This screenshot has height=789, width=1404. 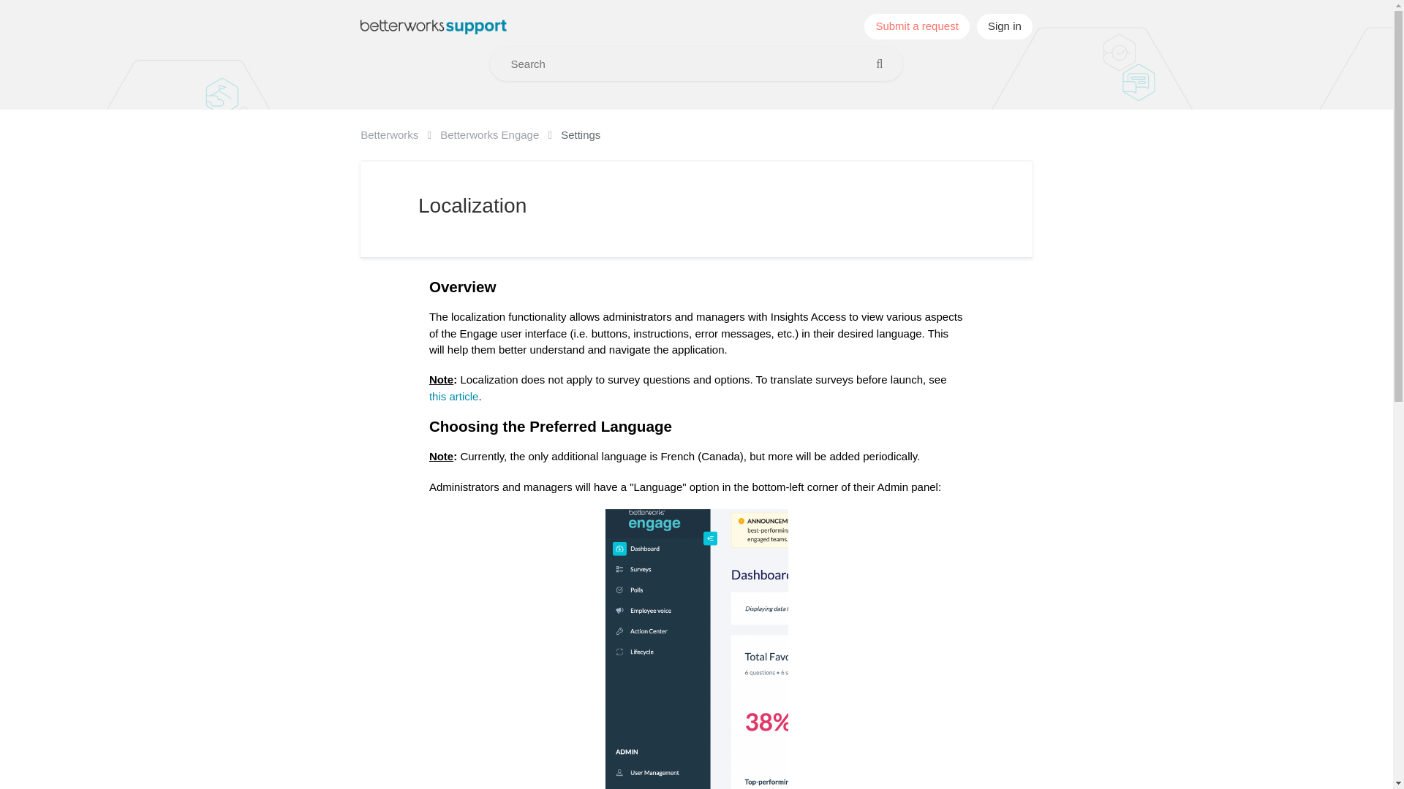 What do you see at coordinates (434, 26) in the screenshot?
I see `Home` at bounding box center [434, 26].